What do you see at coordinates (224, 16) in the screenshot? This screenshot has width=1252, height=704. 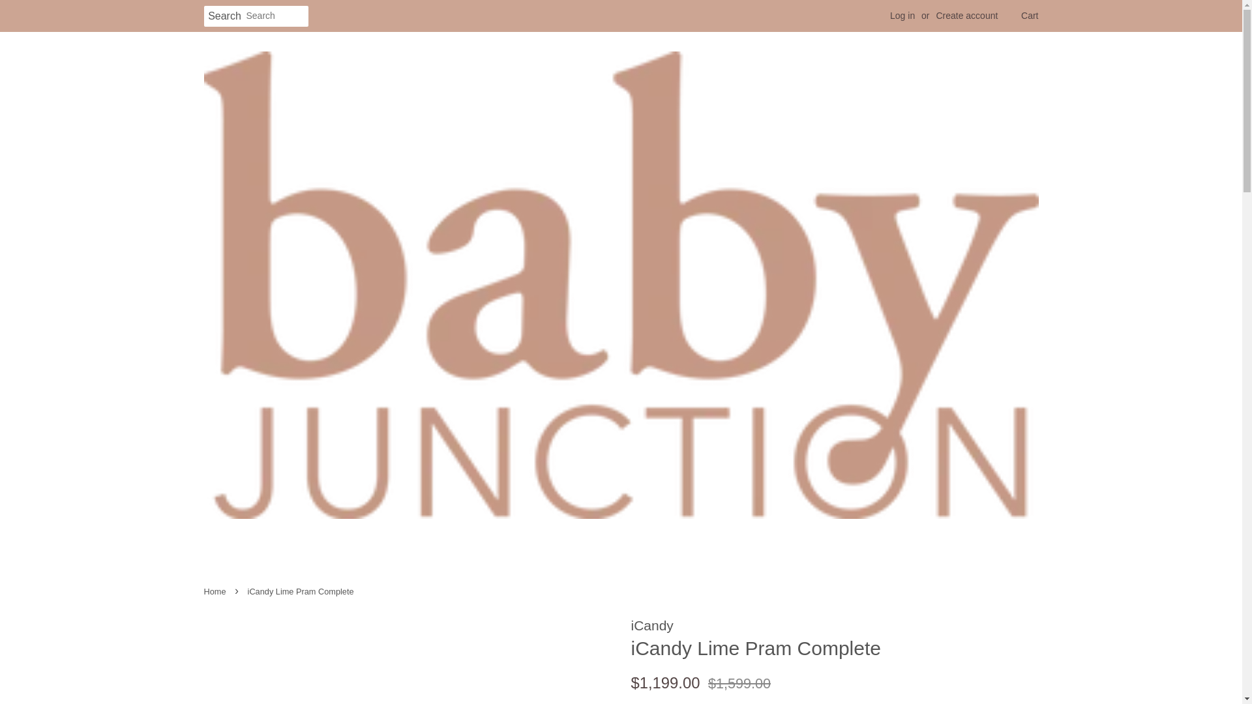 I see `Search` at bounding box center [224, 16].